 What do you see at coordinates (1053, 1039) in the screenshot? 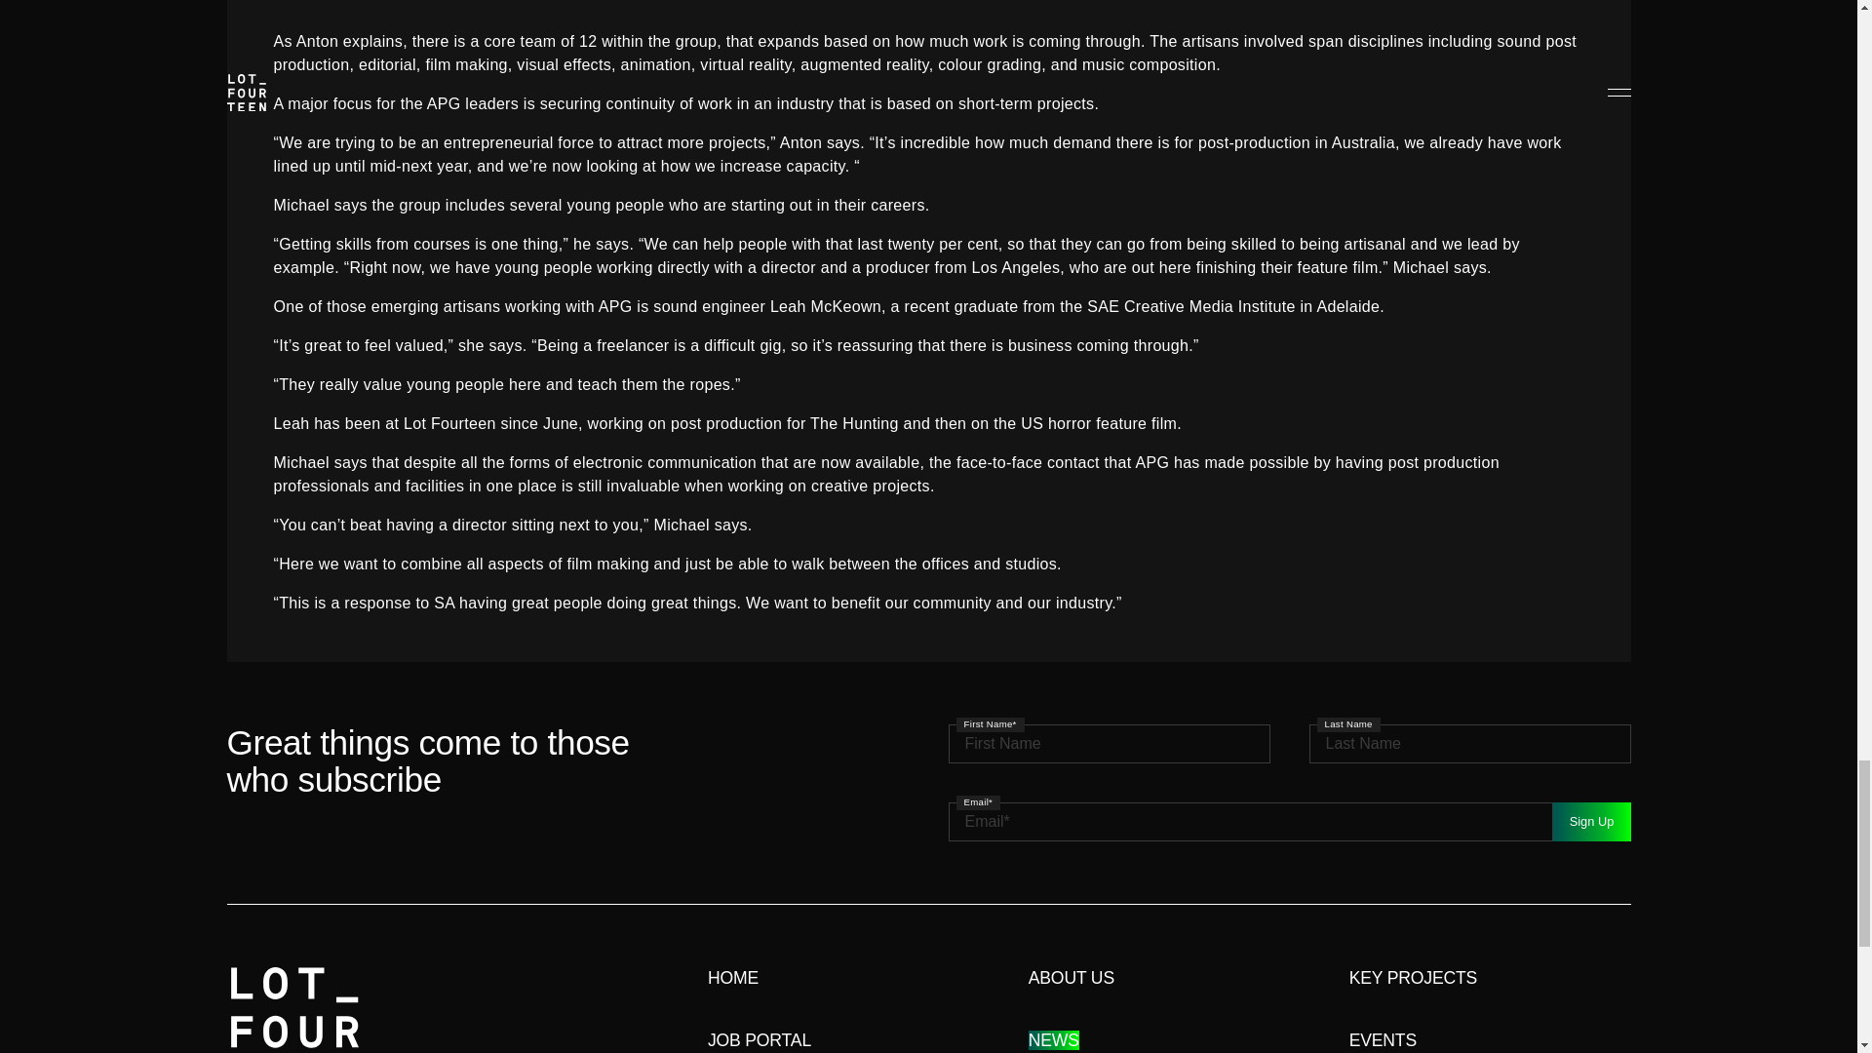
I see `NEWS` at bounding box center [1053, 1039].